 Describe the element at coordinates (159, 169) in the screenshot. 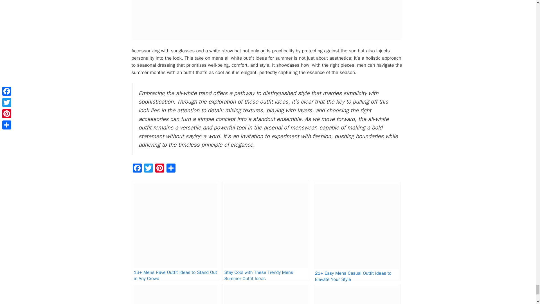

I see `Pinterest` at that location.